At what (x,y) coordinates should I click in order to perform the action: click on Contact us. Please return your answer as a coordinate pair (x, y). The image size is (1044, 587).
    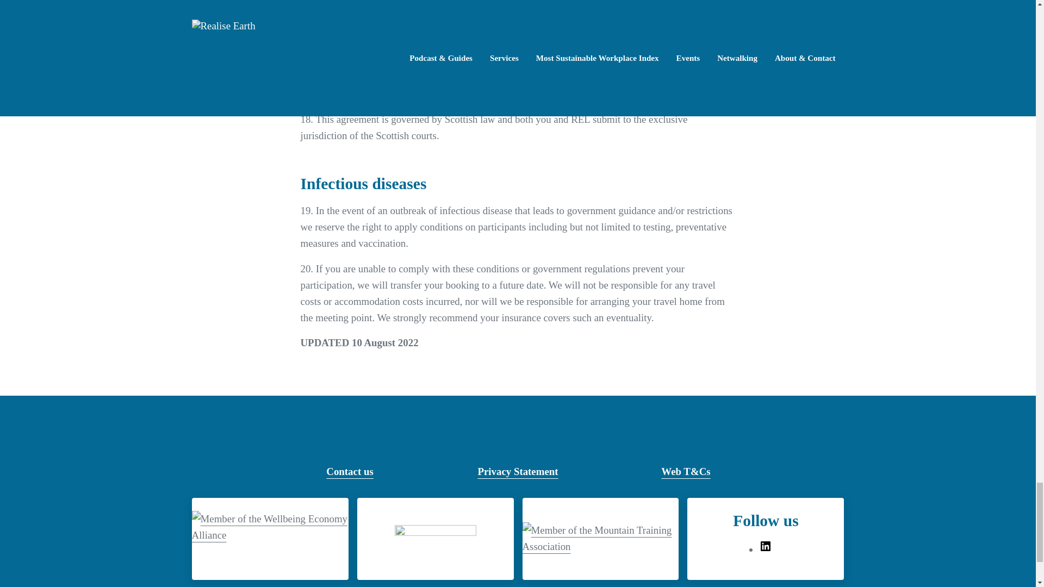
    Looking at the image, I should click on (349, 472).